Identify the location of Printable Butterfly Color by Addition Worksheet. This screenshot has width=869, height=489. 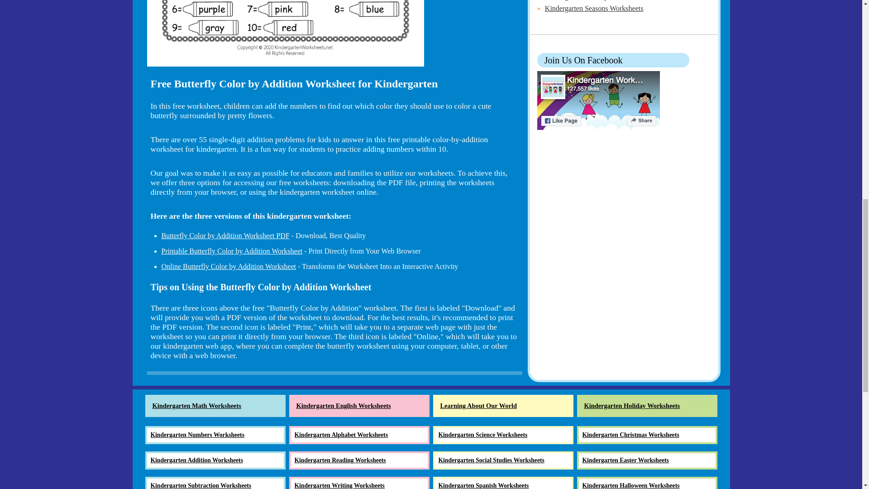
(232, 251).